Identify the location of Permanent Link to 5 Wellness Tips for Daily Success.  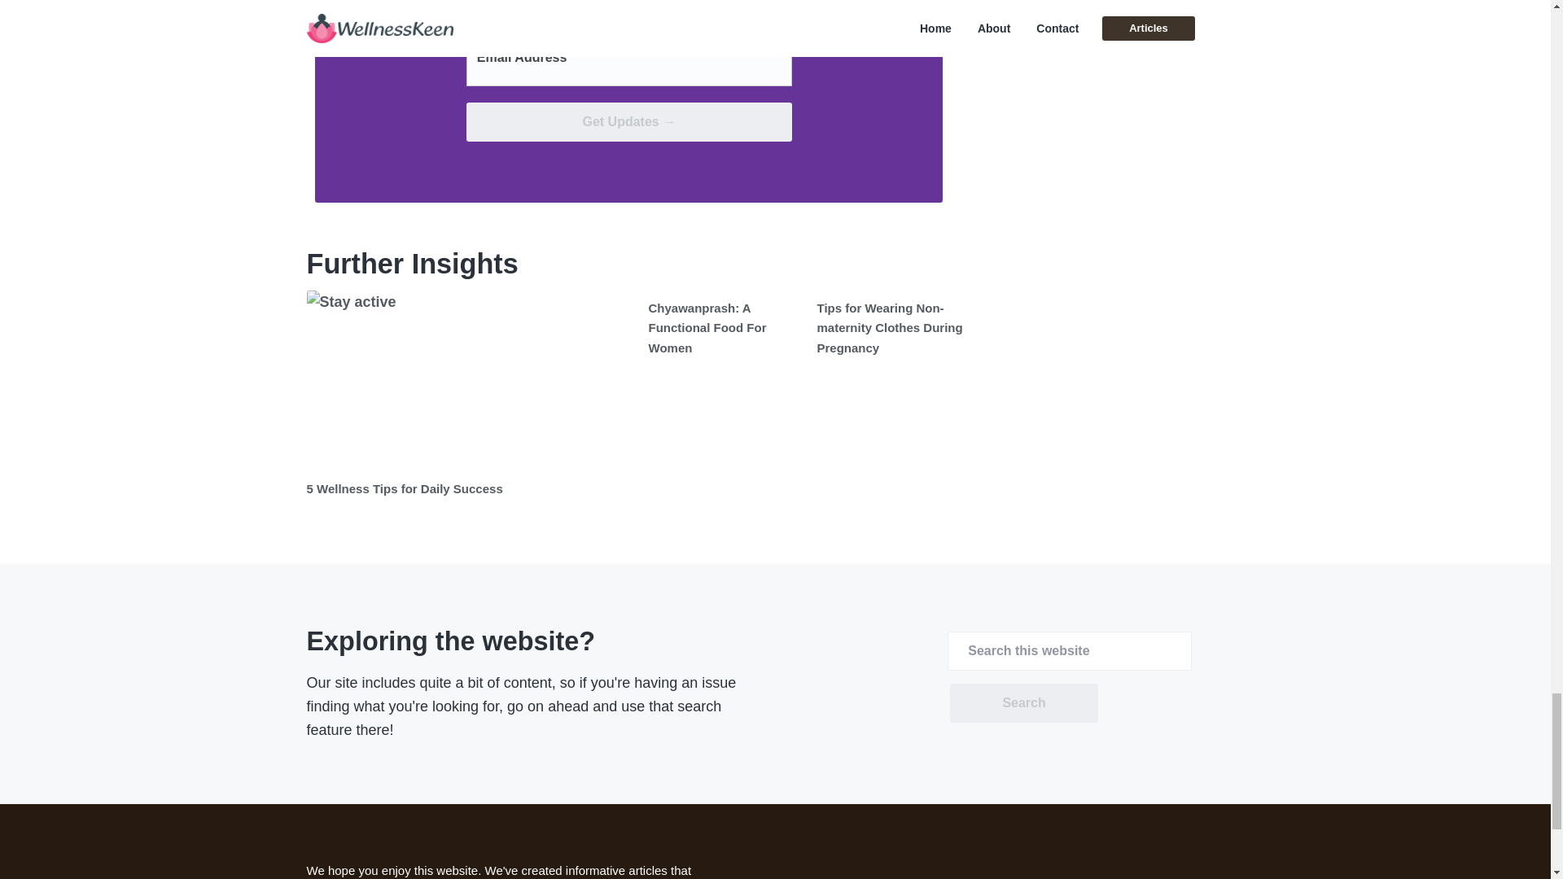
(404, 488).